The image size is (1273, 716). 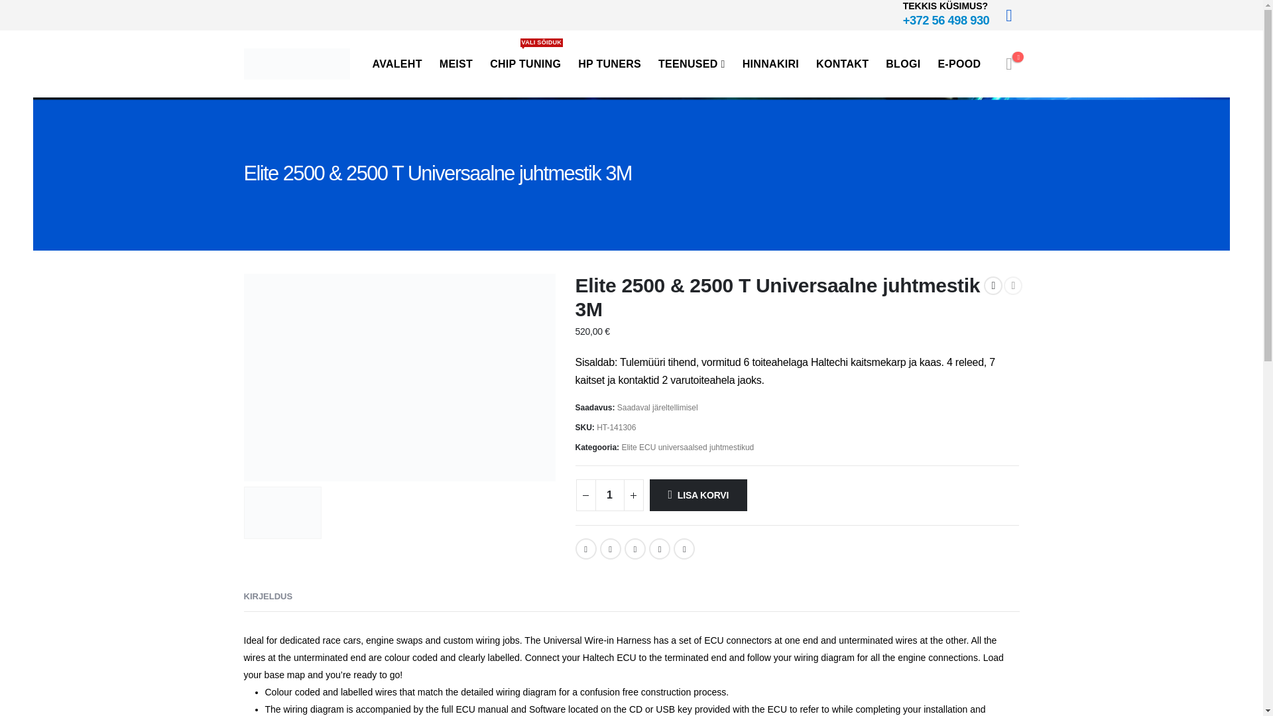 What do you see at coordinates (684, 549) in the screenshot?
I see `Email` at bounding box center [684, 549].